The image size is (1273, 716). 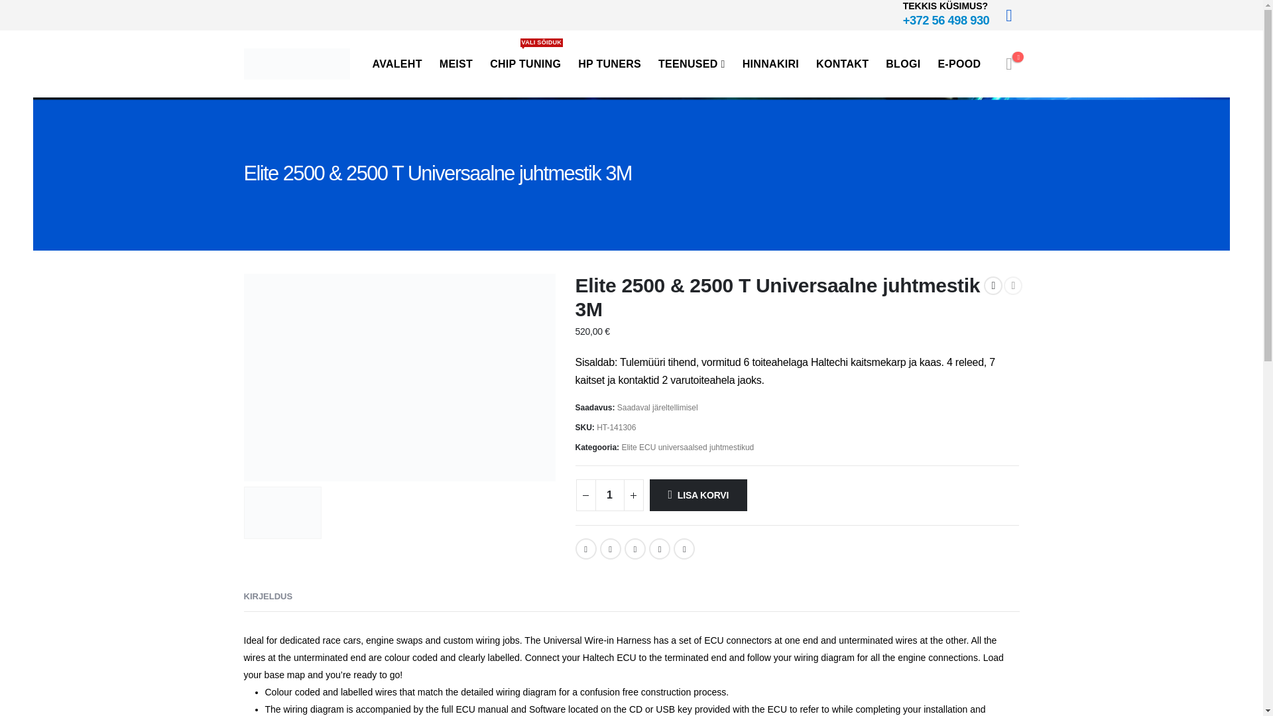 What do you see at coordinates (684, 549) in the screenshot?
I see `Email` at bounding box center [684, 549].